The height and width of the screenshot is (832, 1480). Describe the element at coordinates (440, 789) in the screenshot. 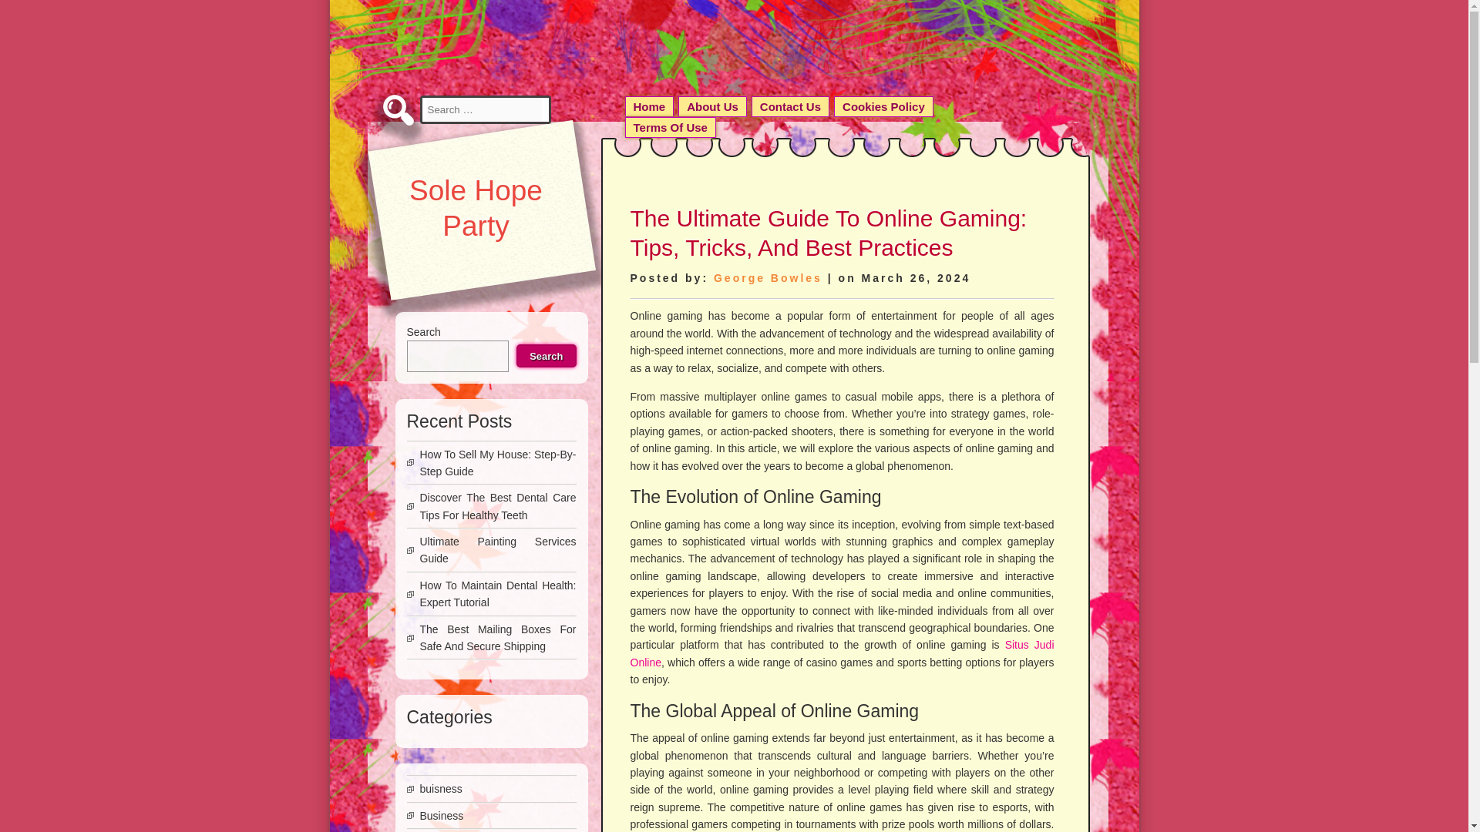

I see `buisness` at that location.